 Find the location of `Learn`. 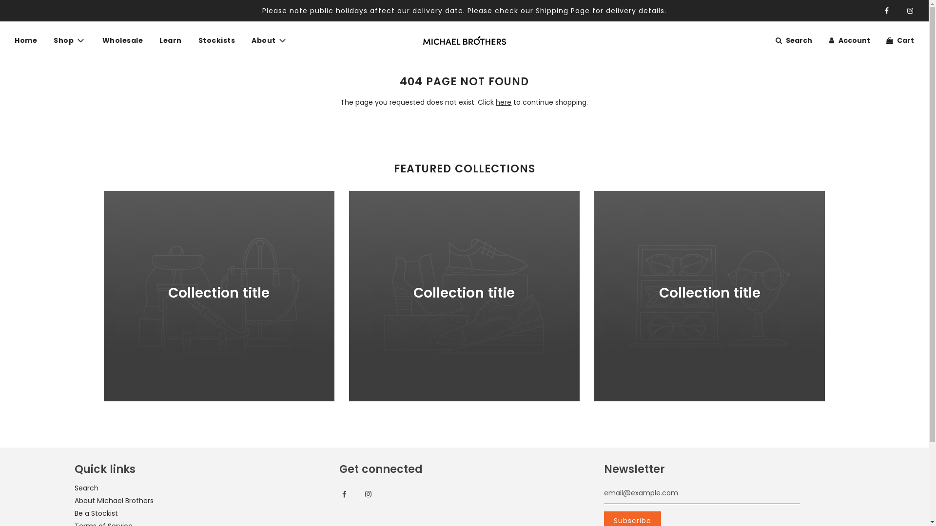

Learn is located at coordinates (171, 40).